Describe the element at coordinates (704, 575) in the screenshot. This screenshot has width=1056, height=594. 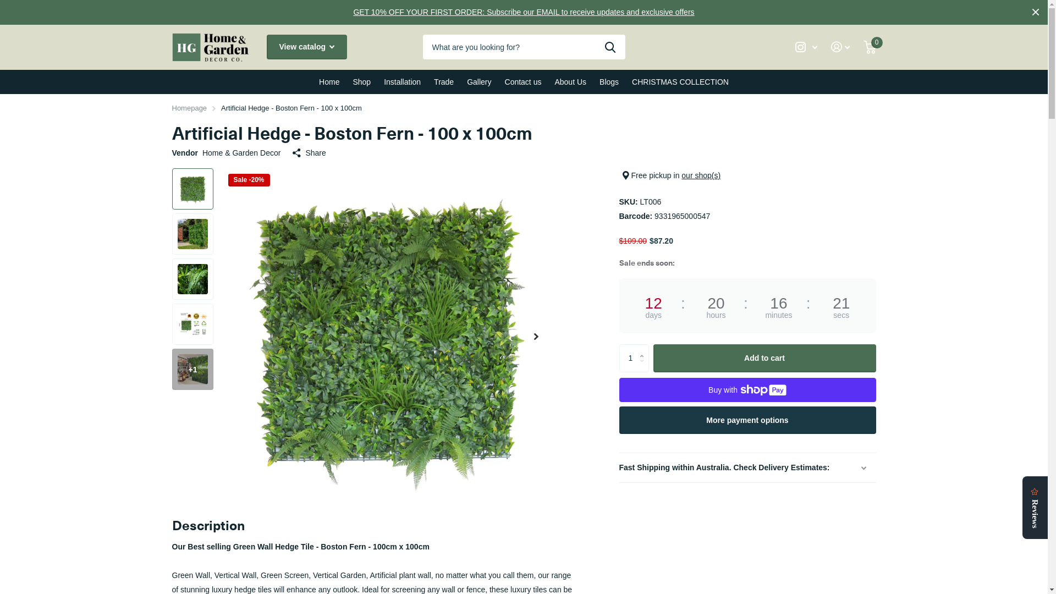
I see `https://www.hgdco.com.au/policies/shipping-policy` at that location.